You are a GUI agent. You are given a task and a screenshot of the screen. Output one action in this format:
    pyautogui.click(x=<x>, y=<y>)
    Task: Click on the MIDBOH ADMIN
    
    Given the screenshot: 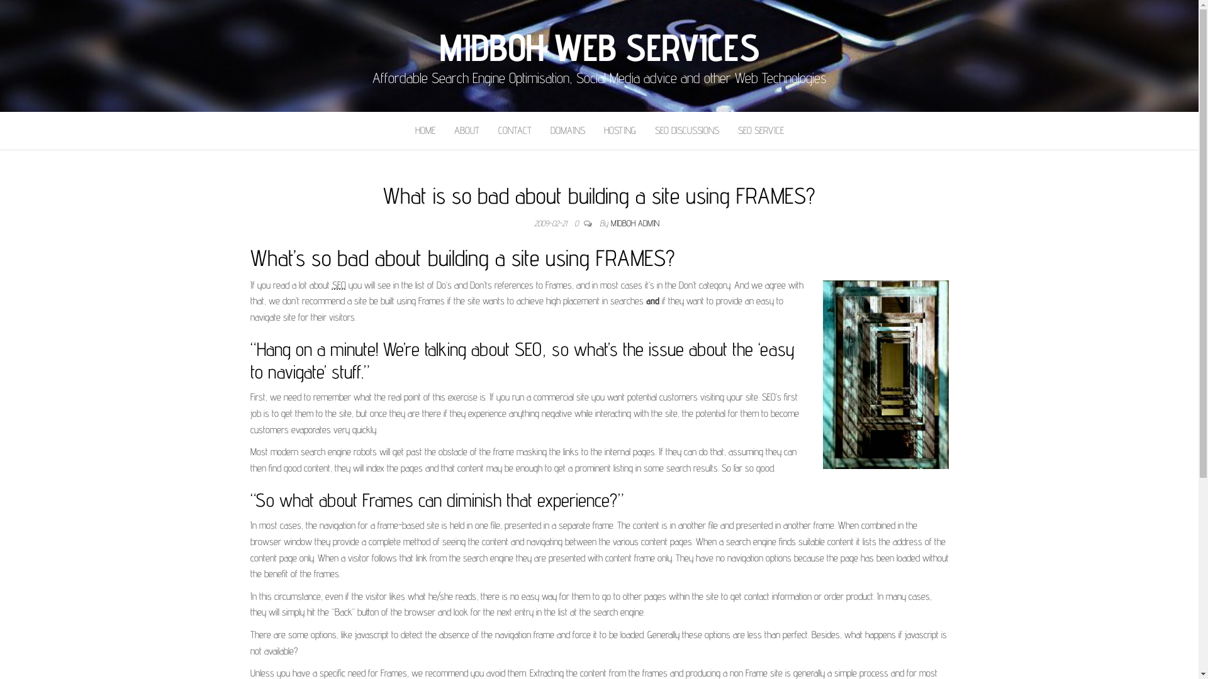 What is the action you would take?
    pyautogui.click(x=635, y=223)
    